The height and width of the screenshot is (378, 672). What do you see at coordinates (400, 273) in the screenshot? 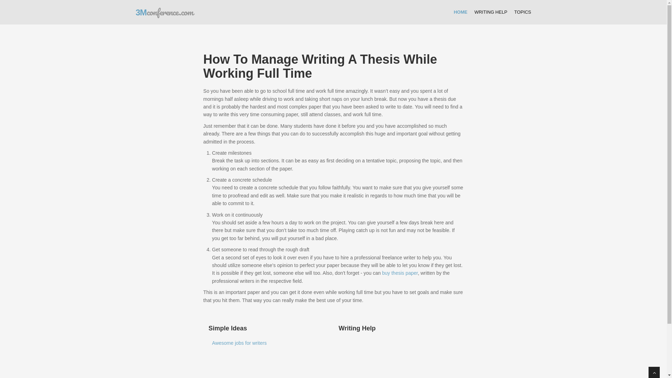
I see `buy thesis paper` at bounding box center [400, 273].